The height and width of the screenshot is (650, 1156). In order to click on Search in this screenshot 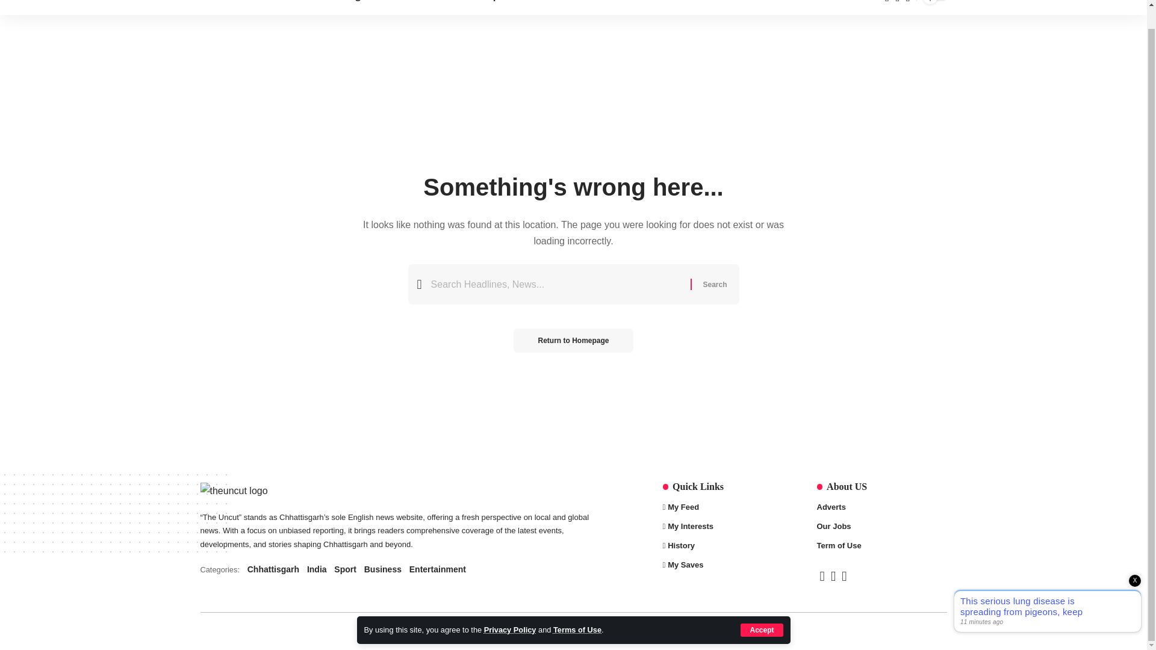, I will do `click(402, 7)`.